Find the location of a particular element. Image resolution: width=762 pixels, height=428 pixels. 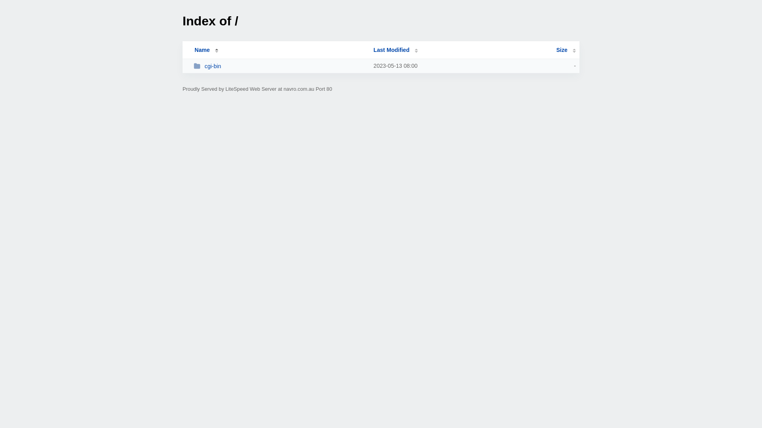

Last Modified is located at coordinates (396, 50).